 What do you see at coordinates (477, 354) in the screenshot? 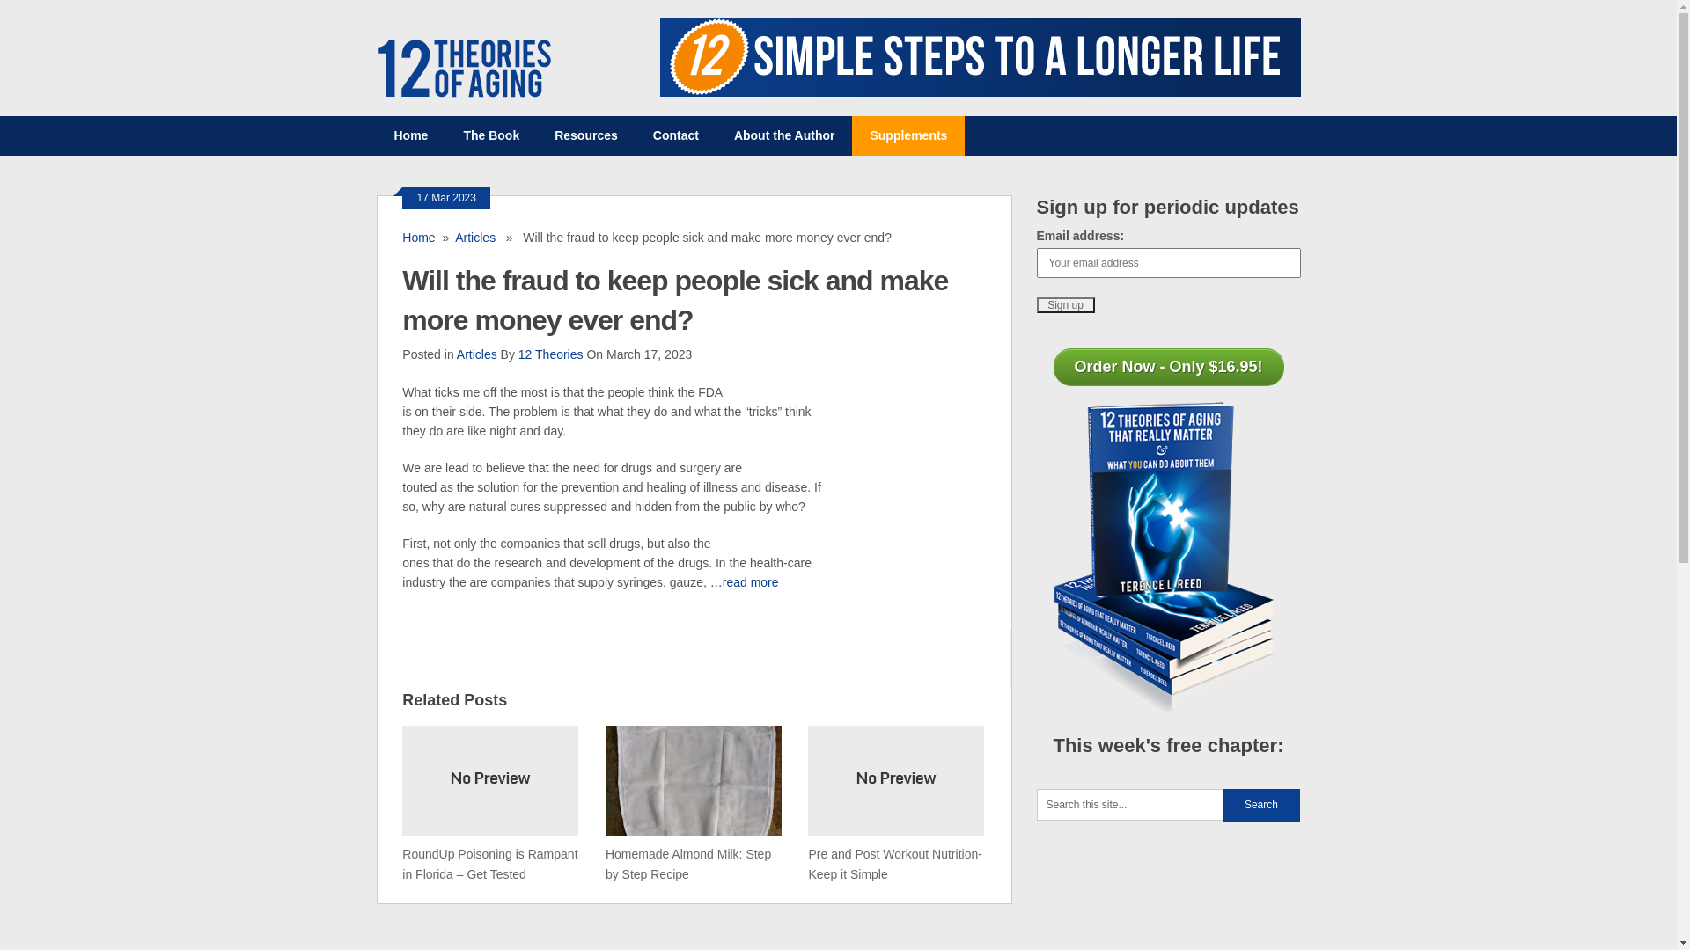
I see `Articles` at bounding box center [477, 354].